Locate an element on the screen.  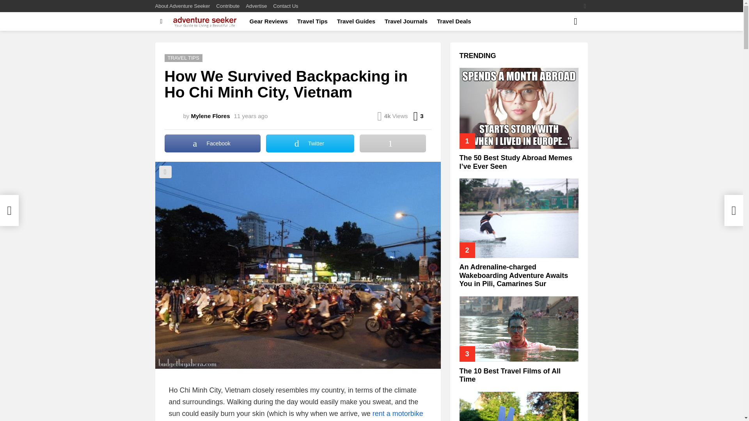
TRAVEL TIPS is located at coordinates (183, 58).